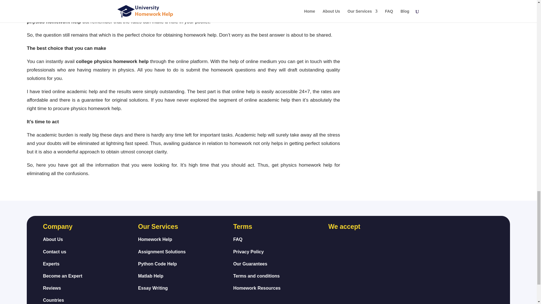 The height and width of the screenshot is (304, 541). I want to click on dmca-badge-w150-5x1-09, so click(445, 256).